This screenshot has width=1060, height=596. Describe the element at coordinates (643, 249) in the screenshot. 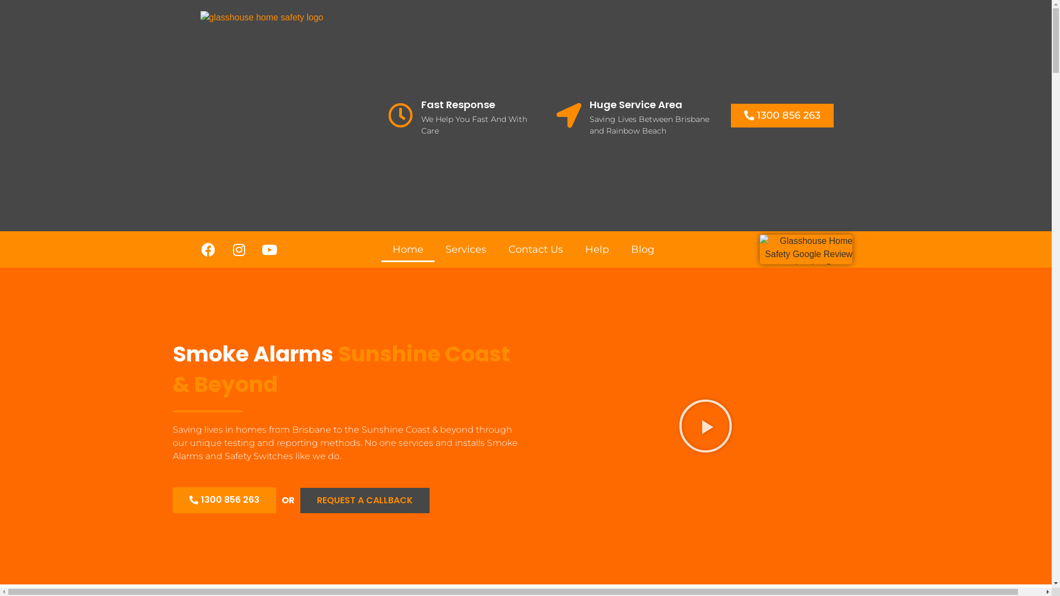

I see `Blog` at that location.